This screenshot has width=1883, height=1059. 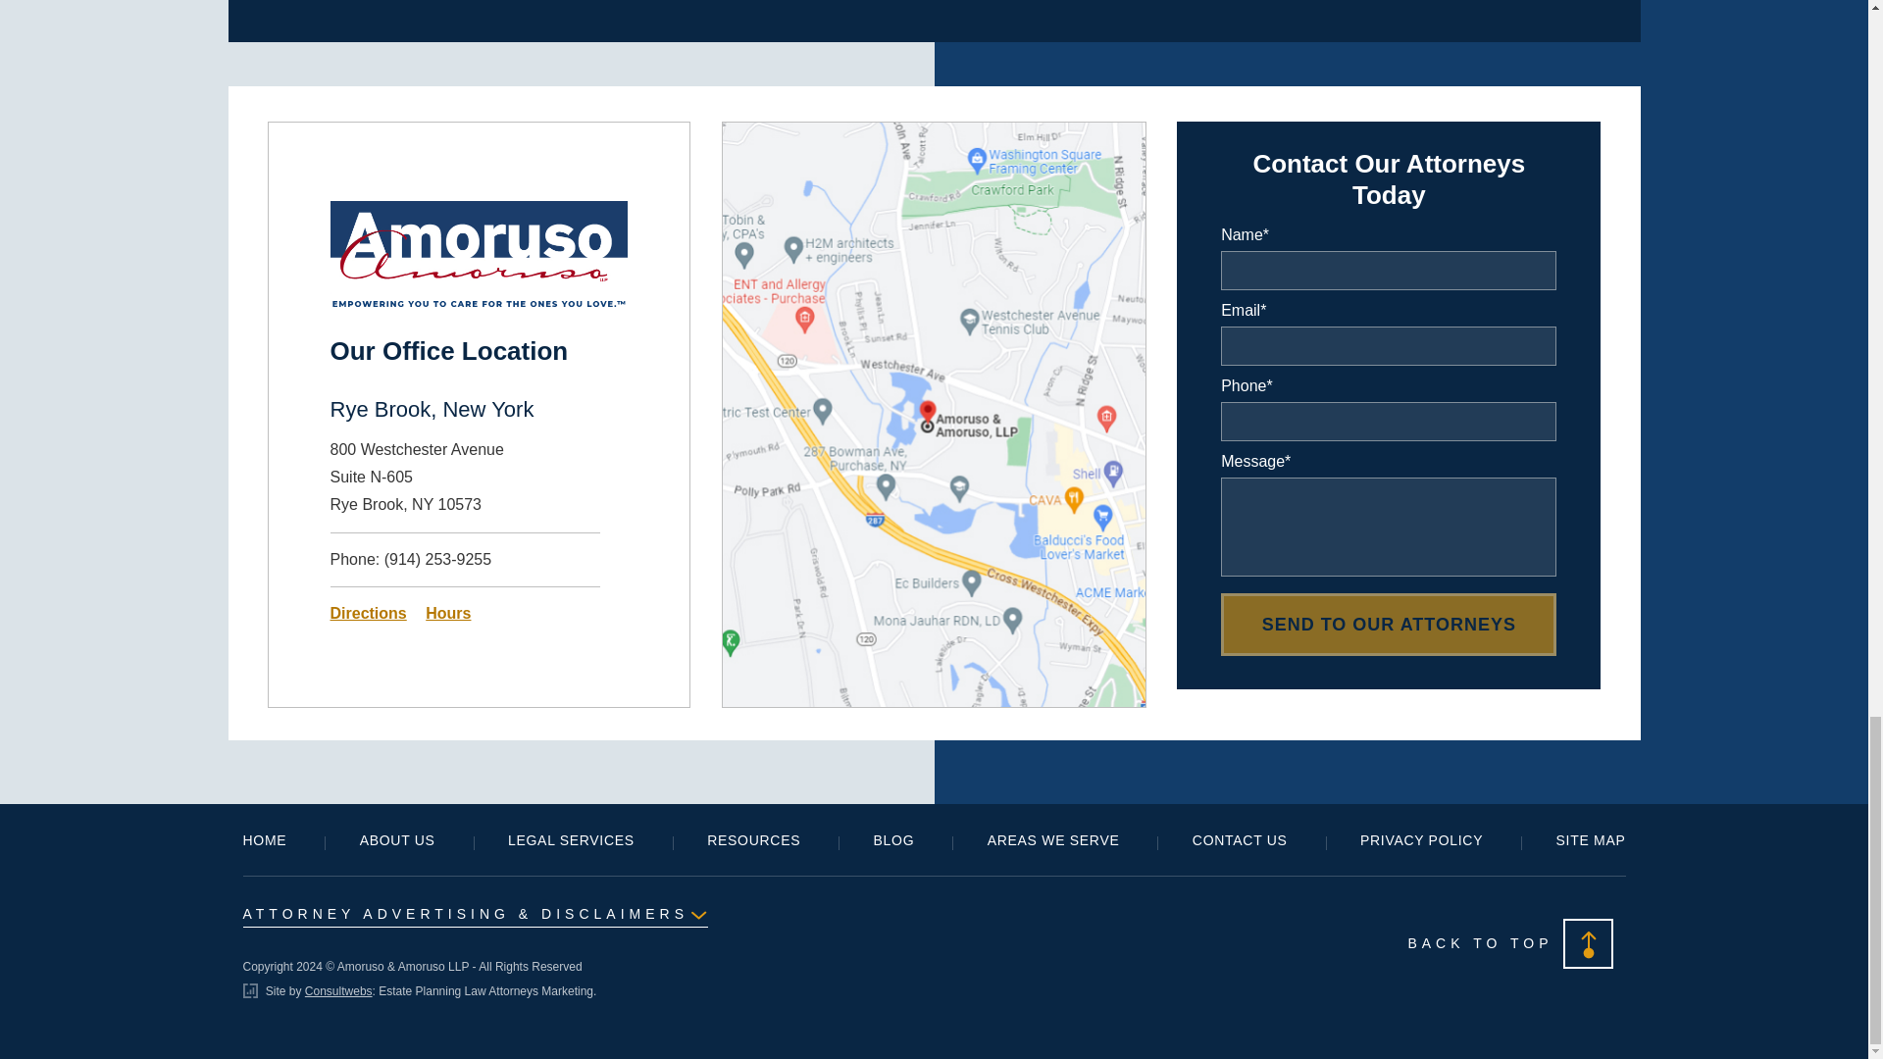 I want to click on Send To Our Attorneys, so click(x=1389, y=624).